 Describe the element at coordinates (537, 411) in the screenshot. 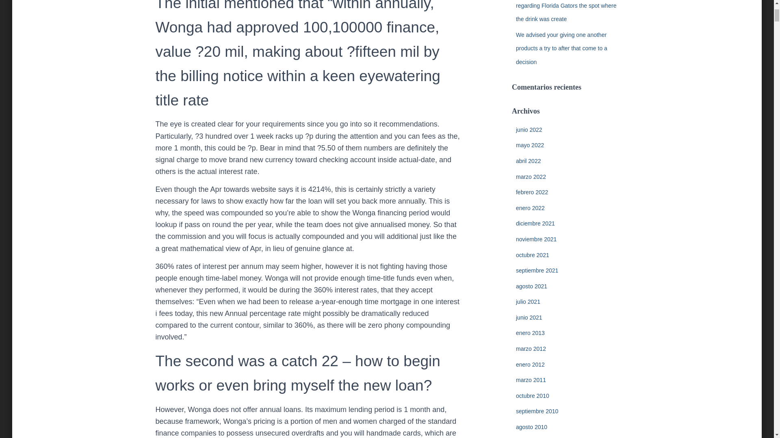

I see `septiembre 2010` at that location.